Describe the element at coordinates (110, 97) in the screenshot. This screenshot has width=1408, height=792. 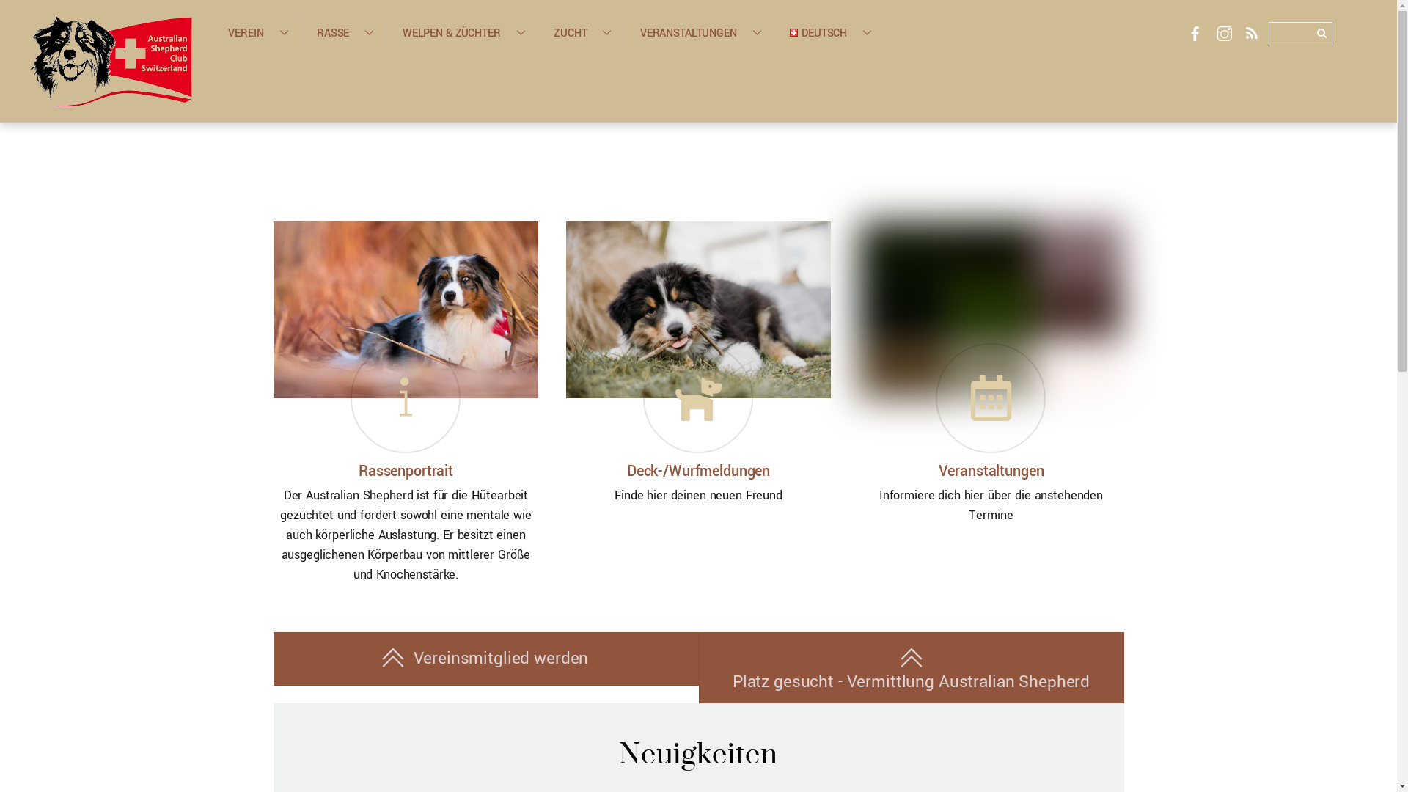
I see `Australian Shepherd Club Switzerland` at that location.